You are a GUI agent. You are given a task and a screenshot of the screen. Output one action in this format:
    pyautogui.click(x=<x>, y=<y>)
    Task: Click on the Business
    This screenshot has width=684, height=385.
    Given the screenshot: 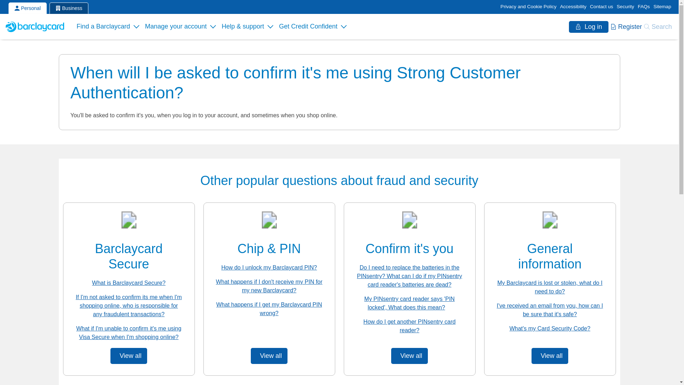 What is the action you would take?
    pyautogui.click(x=68, y=8)
    